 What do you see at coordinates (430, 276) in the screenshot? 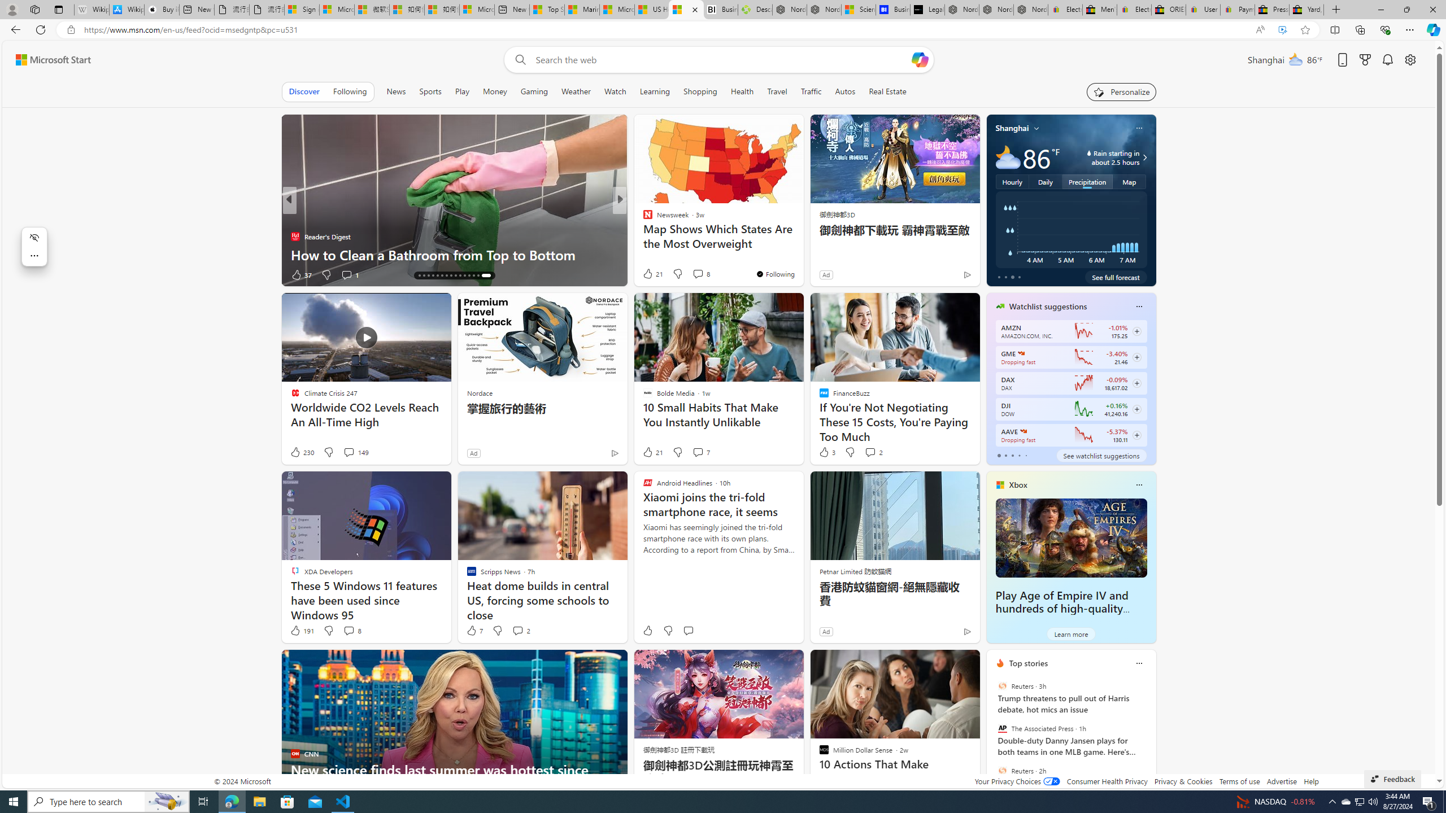
I see `AutomationID: tab-17` at bounding box center [430, 276].